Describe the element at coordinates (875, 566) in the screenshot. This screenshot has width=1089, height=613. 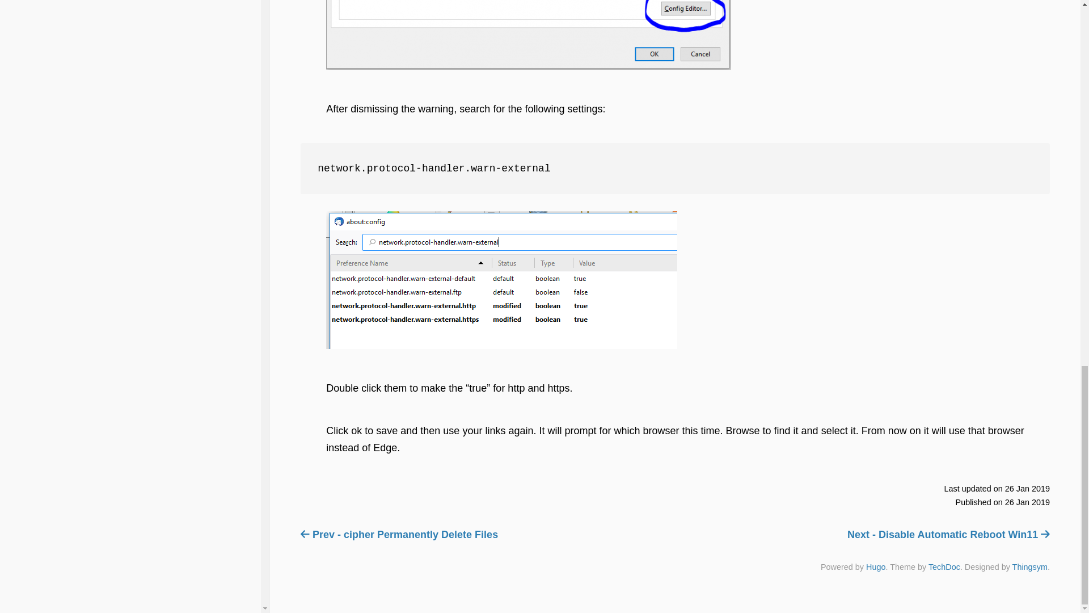
I see `Hugo` at that location.